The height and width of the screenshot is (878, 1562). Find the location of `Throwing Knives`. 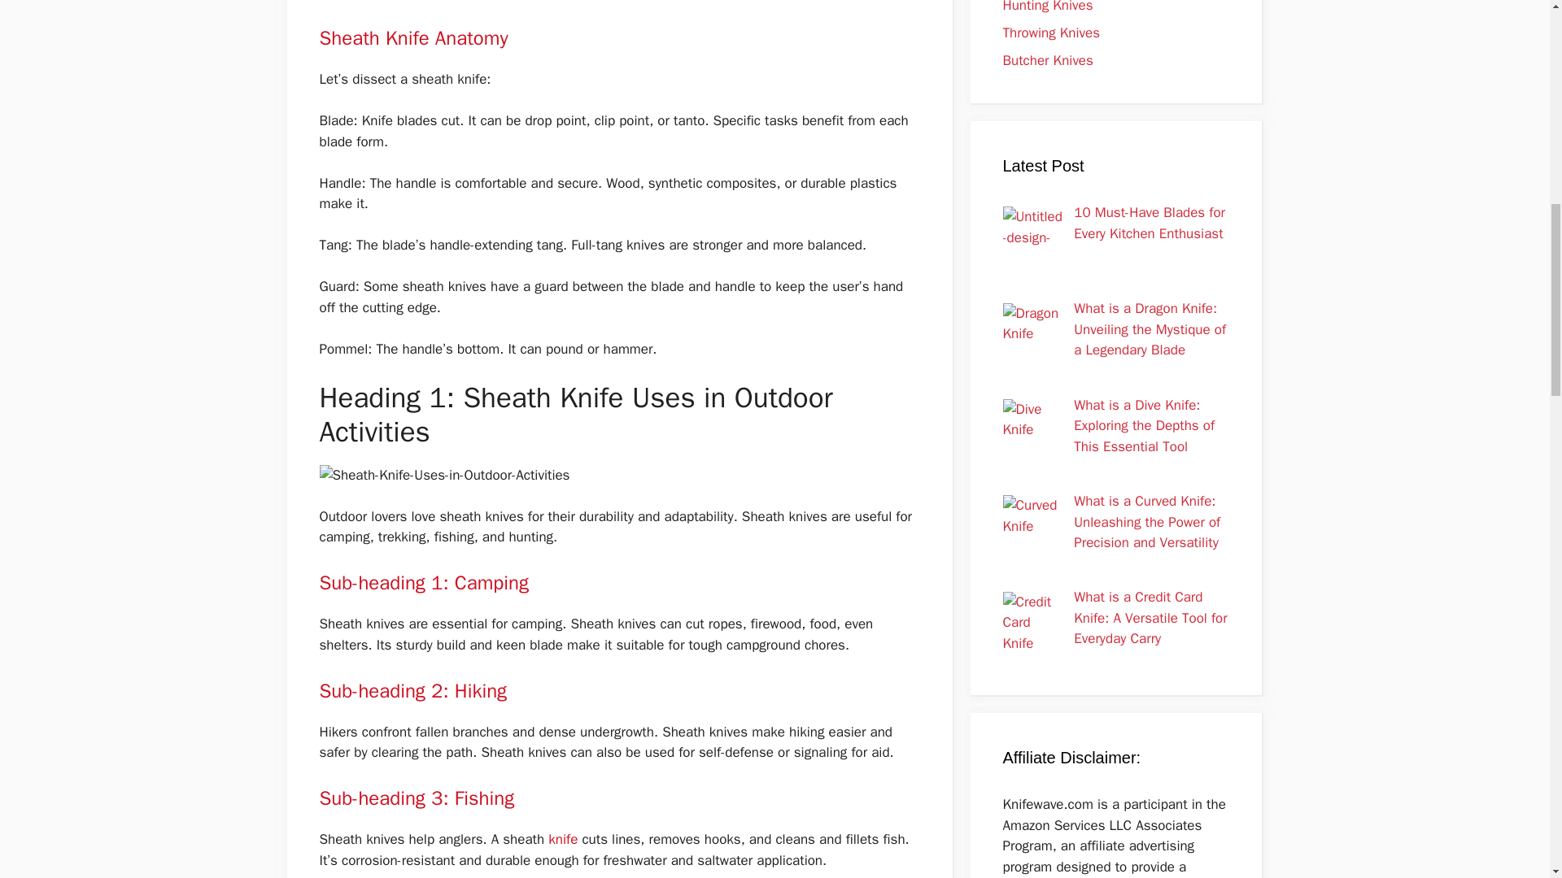

Throwing Knives is located at coordinates (1051, 33).